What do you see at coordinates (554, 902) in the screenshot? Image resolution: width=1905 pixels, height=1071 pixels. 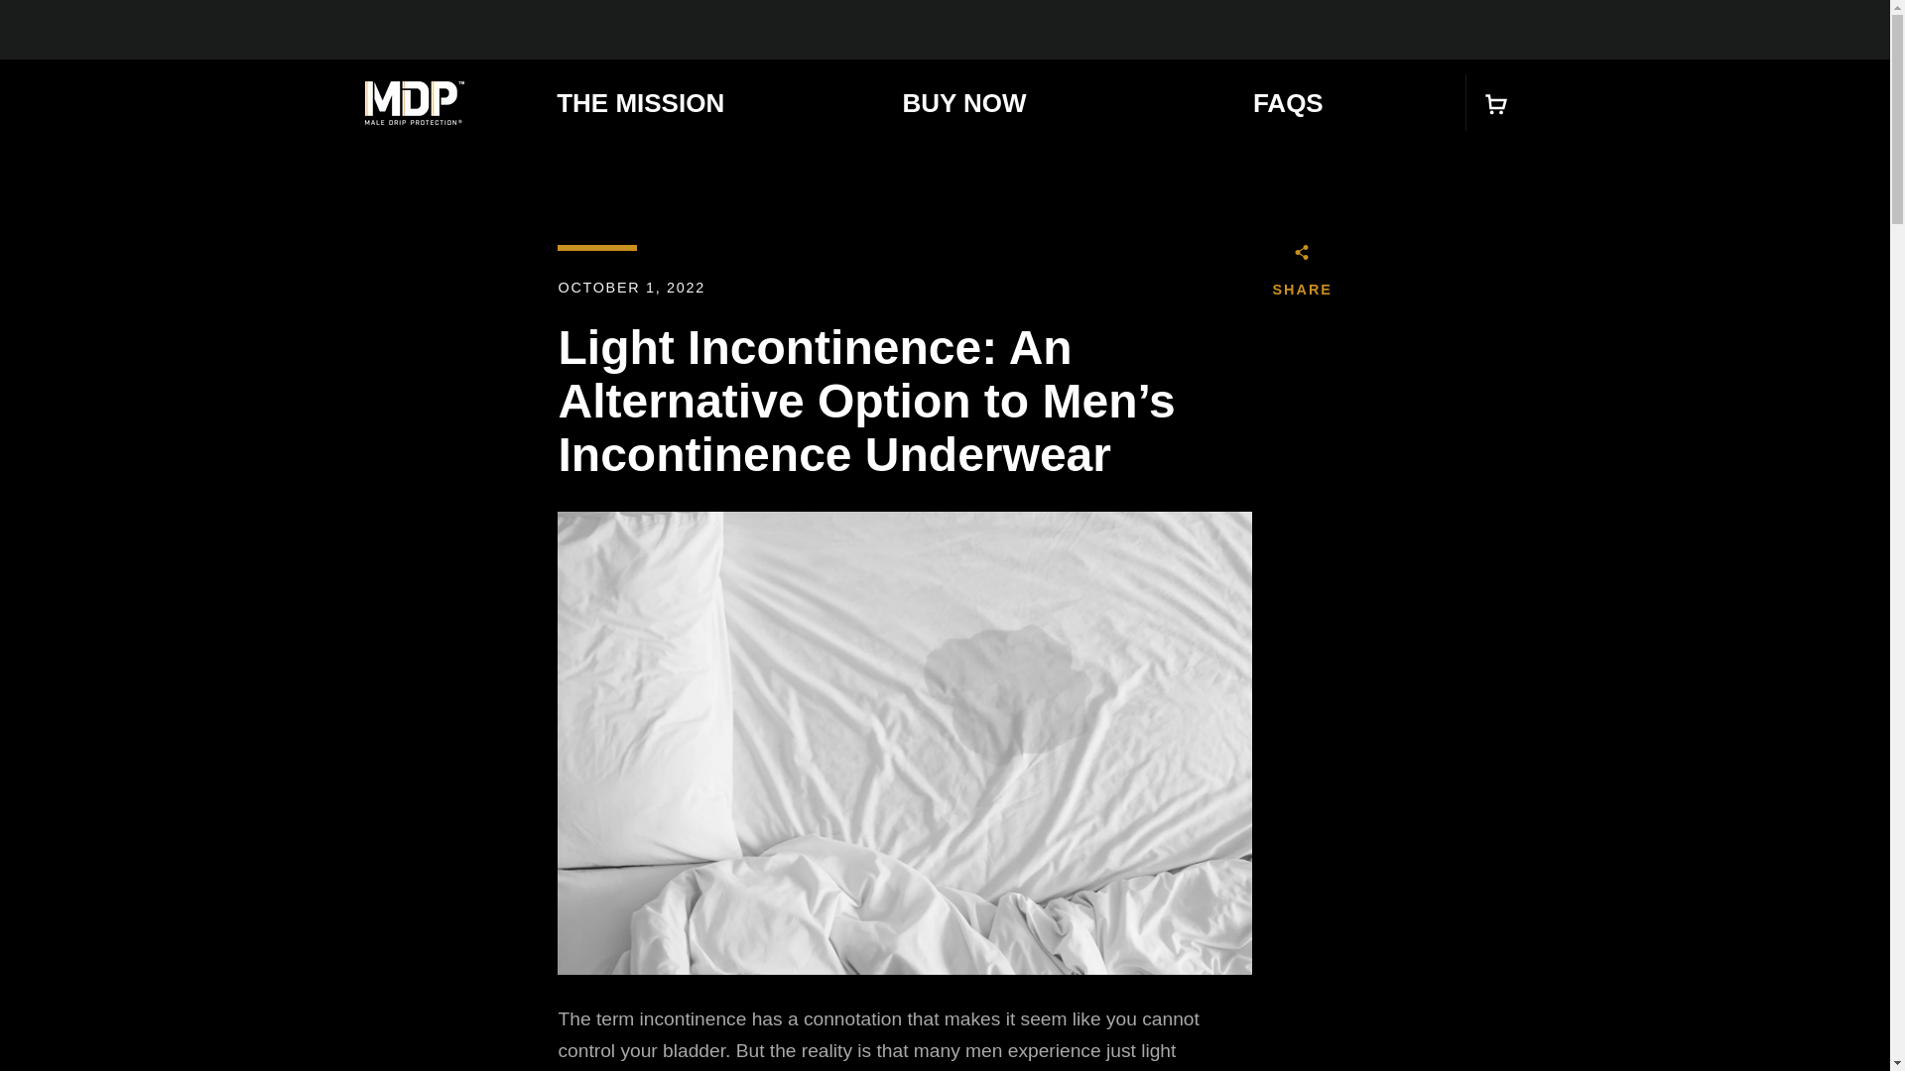 I see `BUY NOW` at bounding box center [554, 902].